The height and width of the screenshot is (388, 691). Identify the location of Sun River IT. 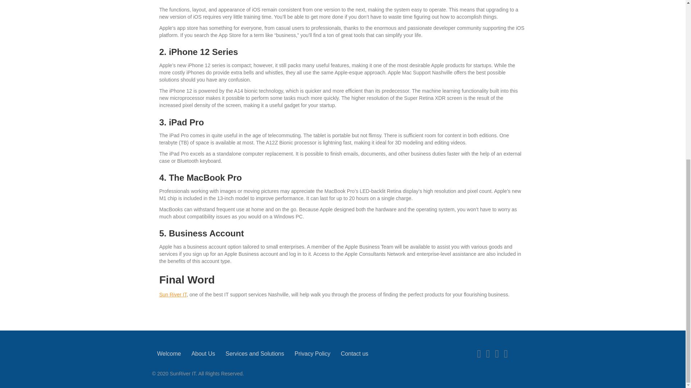
(173, 295).